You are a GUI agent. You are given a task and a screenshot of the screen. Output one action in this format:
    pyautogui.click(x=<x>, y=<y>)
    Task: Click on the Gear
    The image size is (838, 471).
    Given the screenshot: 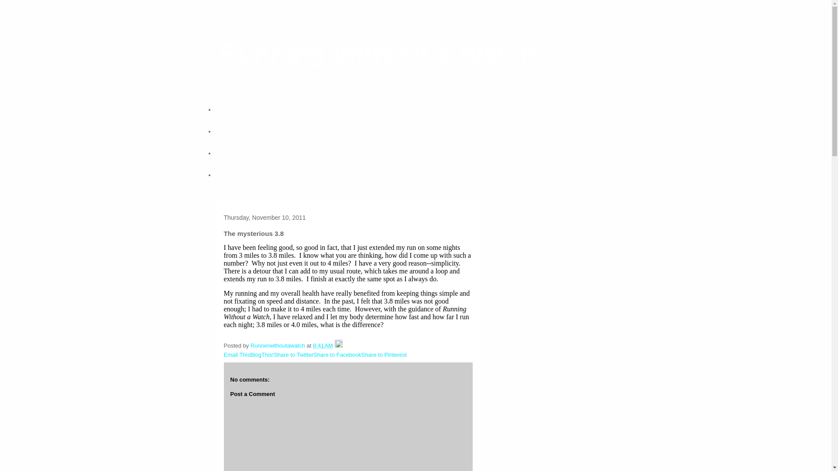 What is the action you would take?
    pyautogui.click(x=233, y=153)
    